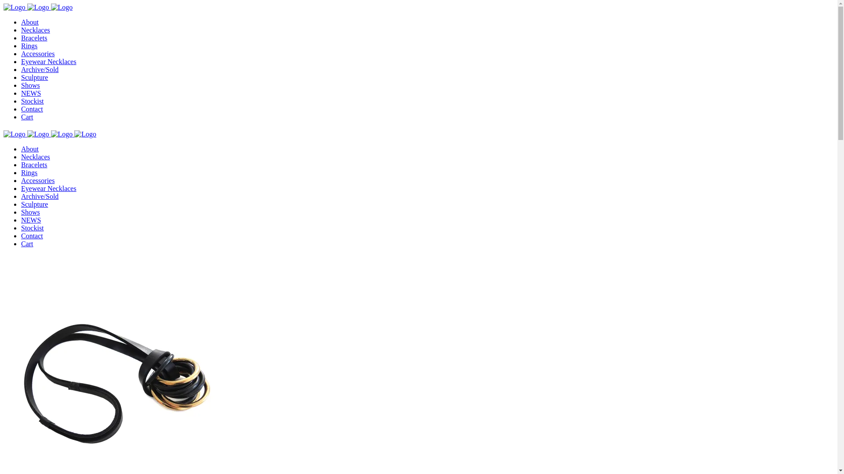  Describe the element at coordinates (38, 54) in the screenshot. I see `Accessories` at that location.